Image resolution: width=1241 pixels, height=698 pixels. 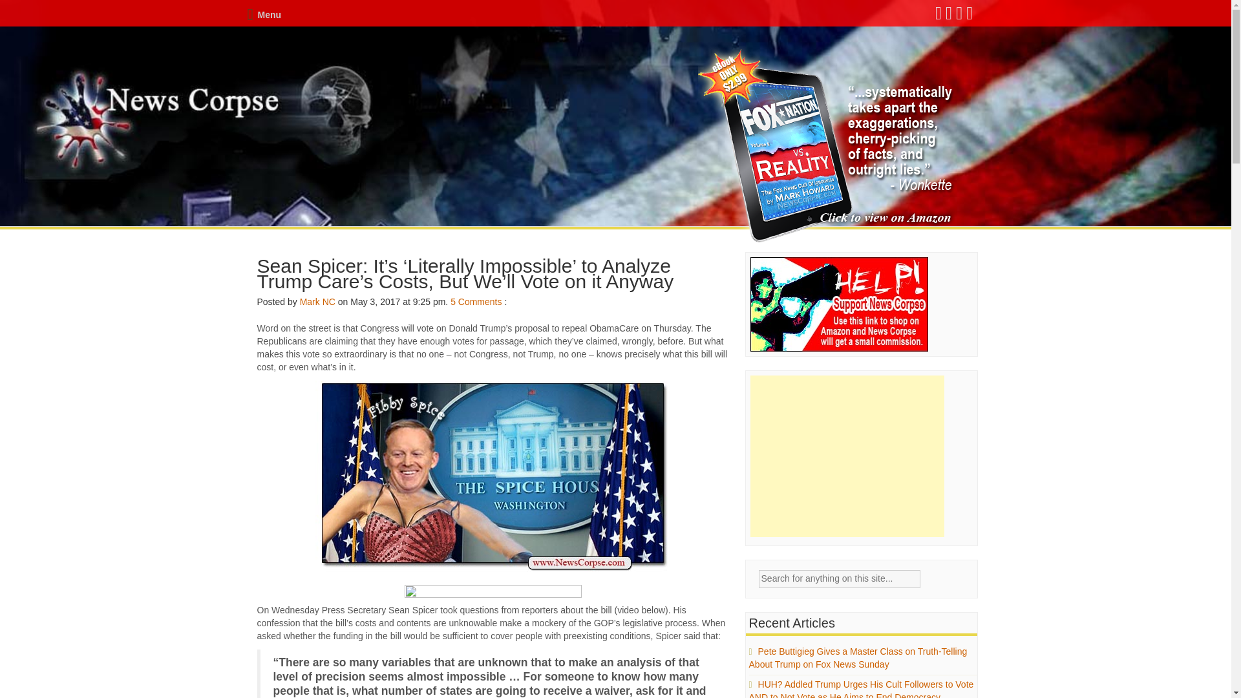 What do you see at coordinates (959, 16) in the screenshot?
I see `Google Plus` at bounding box center [959, 16].